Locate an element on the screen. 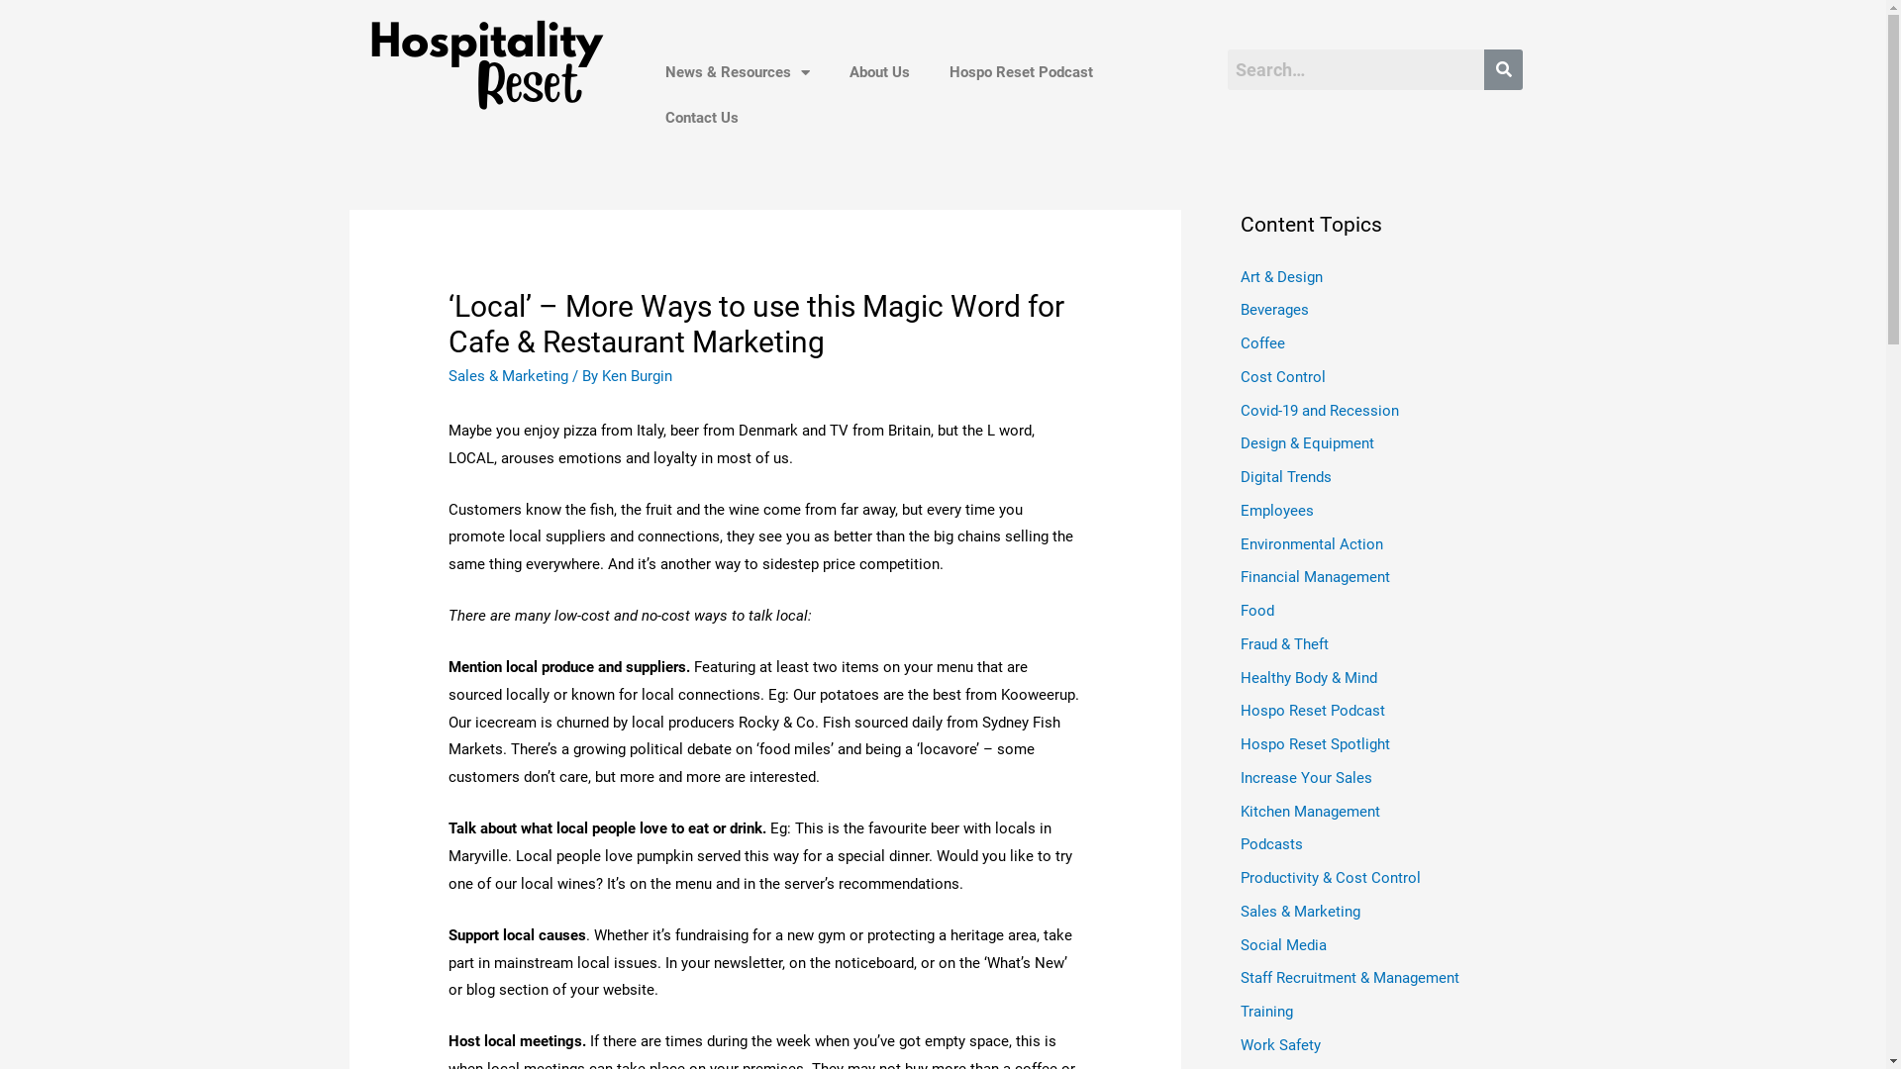  Covid-19 and Recession is located at coordinates (1319, 411).